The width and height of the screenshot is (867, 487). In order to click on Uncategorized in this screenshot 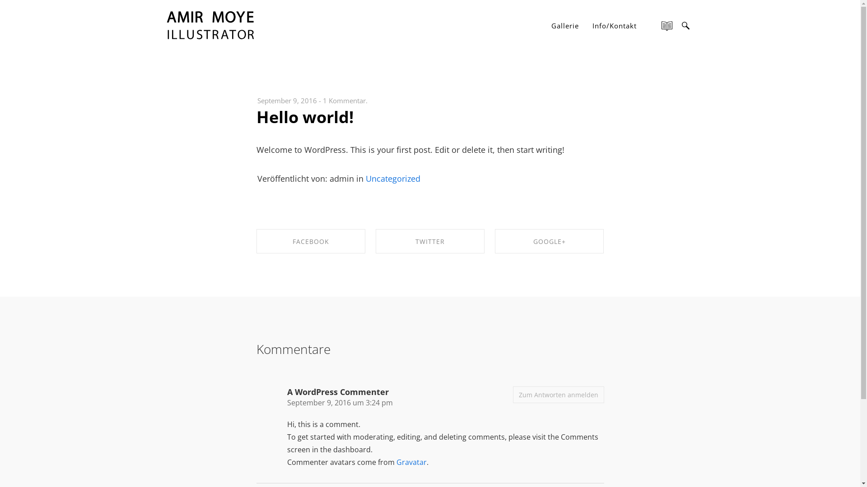, I will do `click(393, 179)`.